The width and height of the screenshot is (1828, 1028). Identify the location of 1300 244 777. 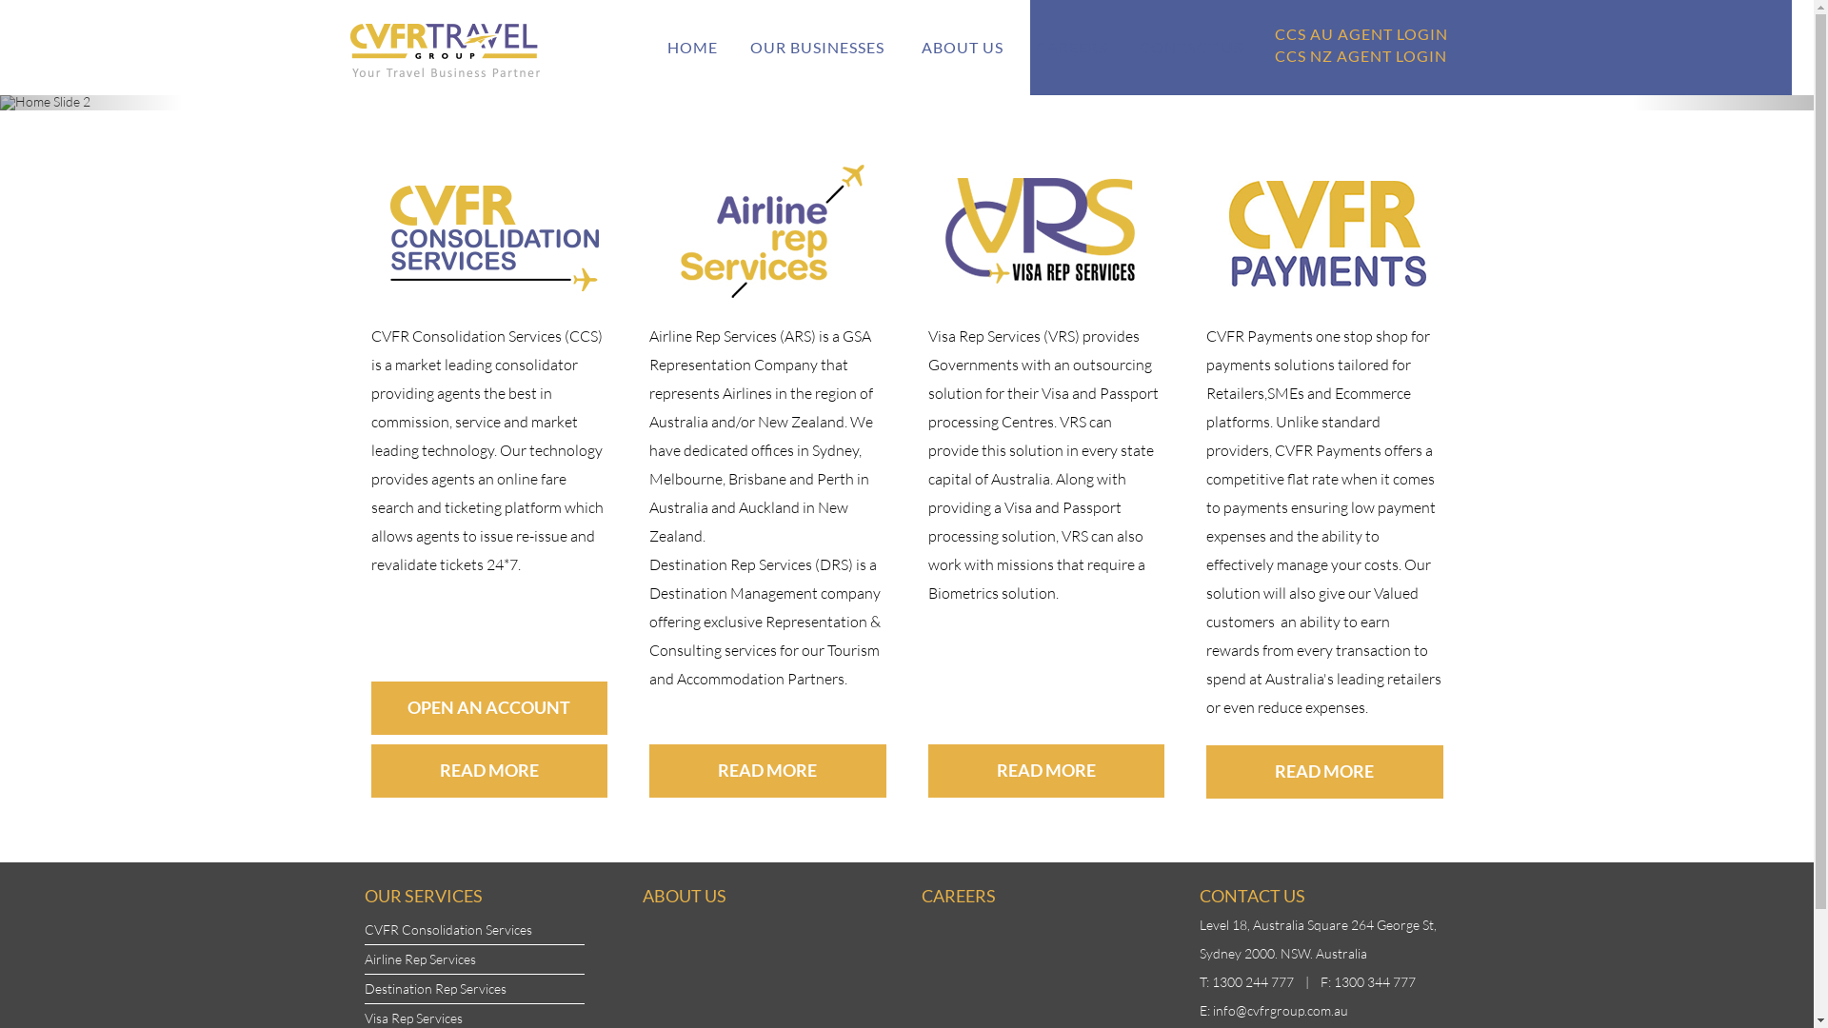
(1253, 982).